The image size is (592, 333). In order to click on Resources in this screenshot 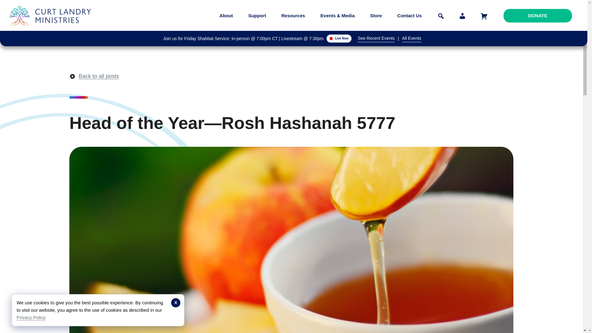, I will do `click(293, 15)`.